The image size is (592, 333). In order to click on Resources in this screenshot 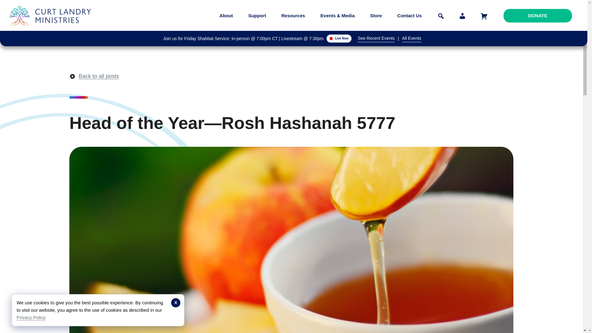, I will do `click(293, 15)`.